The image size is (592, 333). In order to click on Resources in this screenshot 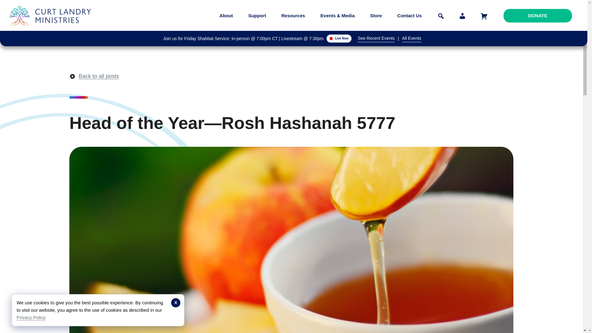, I will do `click(293, 15)`.